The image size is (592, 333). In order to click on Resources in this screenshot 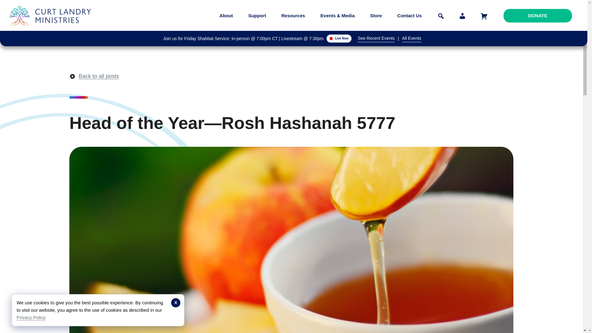, I will do `click(293, 15)`.